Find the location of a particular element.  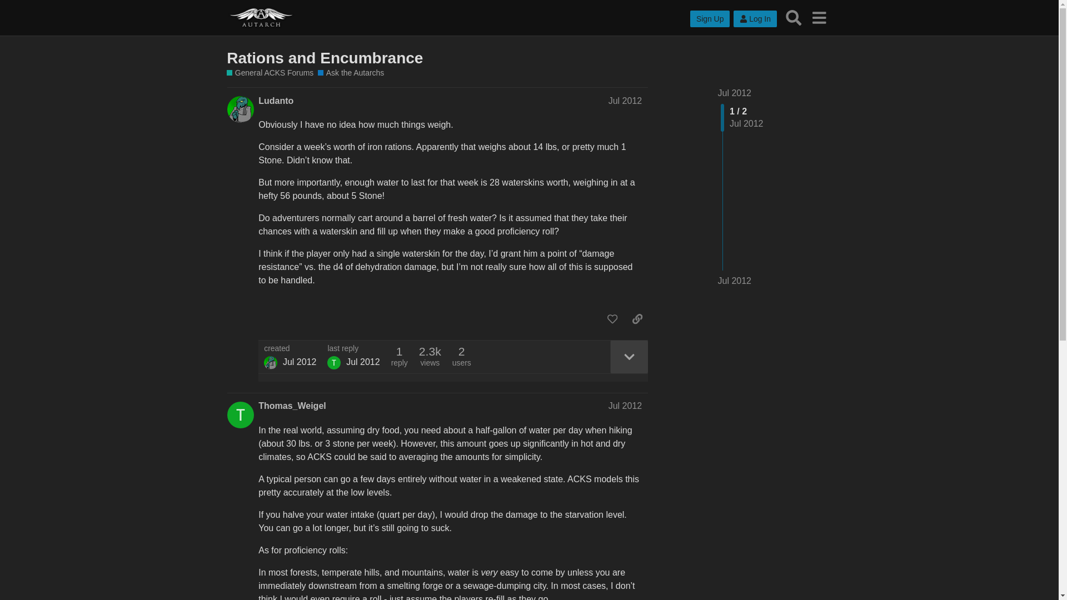

expand topic details is located at coordinates (629, 357).